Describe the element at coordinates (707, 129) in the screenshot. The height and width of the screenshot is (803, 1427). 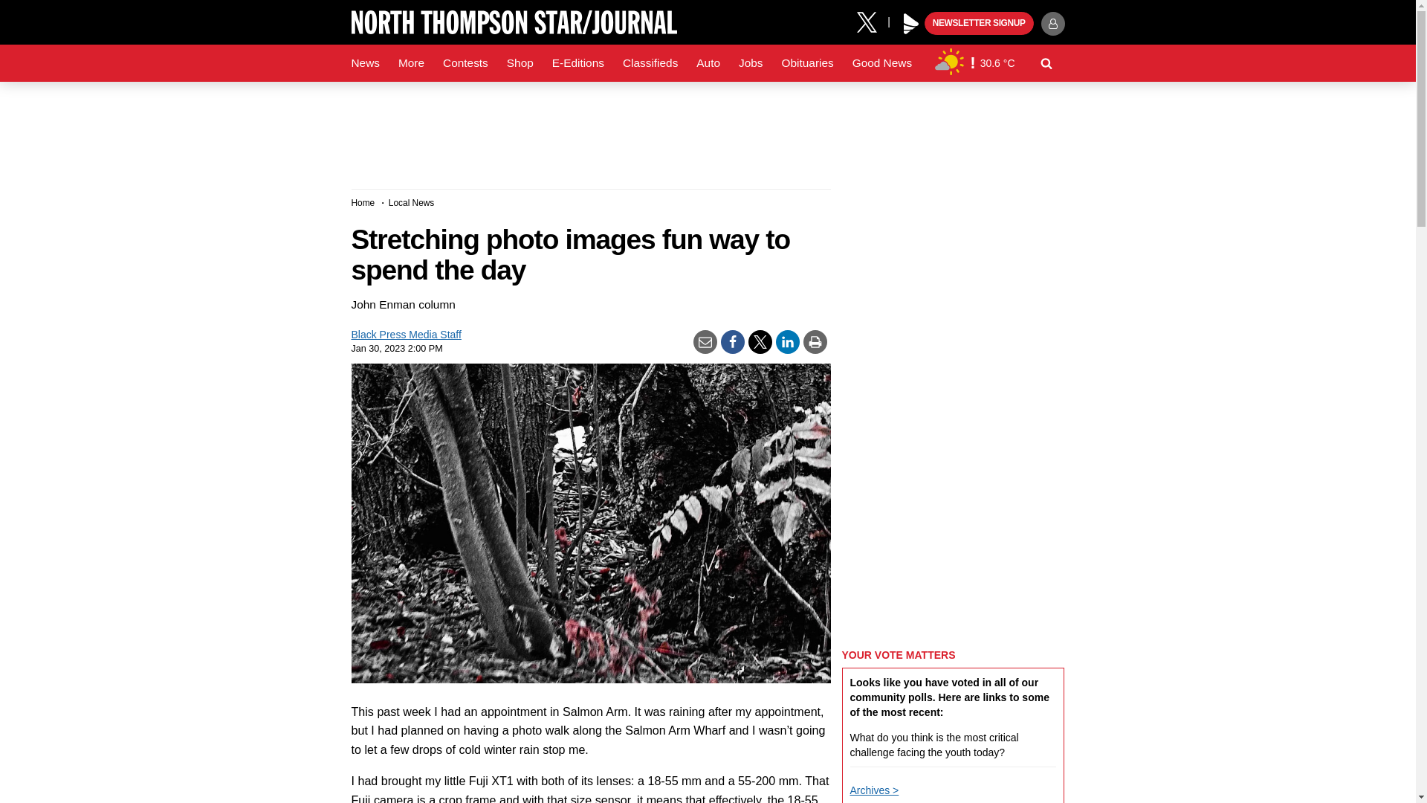
I see `3rd party ad content` at that location.